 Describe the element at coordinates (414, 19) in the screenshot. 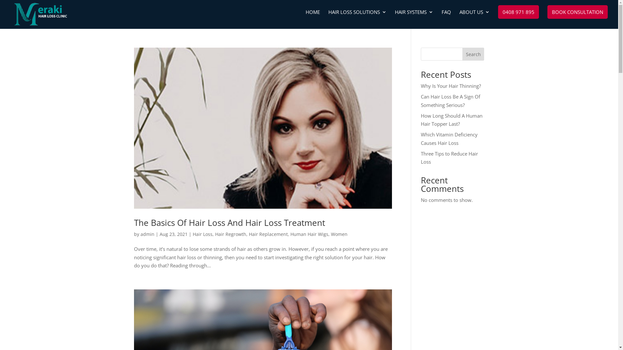

I see `HAIR SYSTEMS` at that location.